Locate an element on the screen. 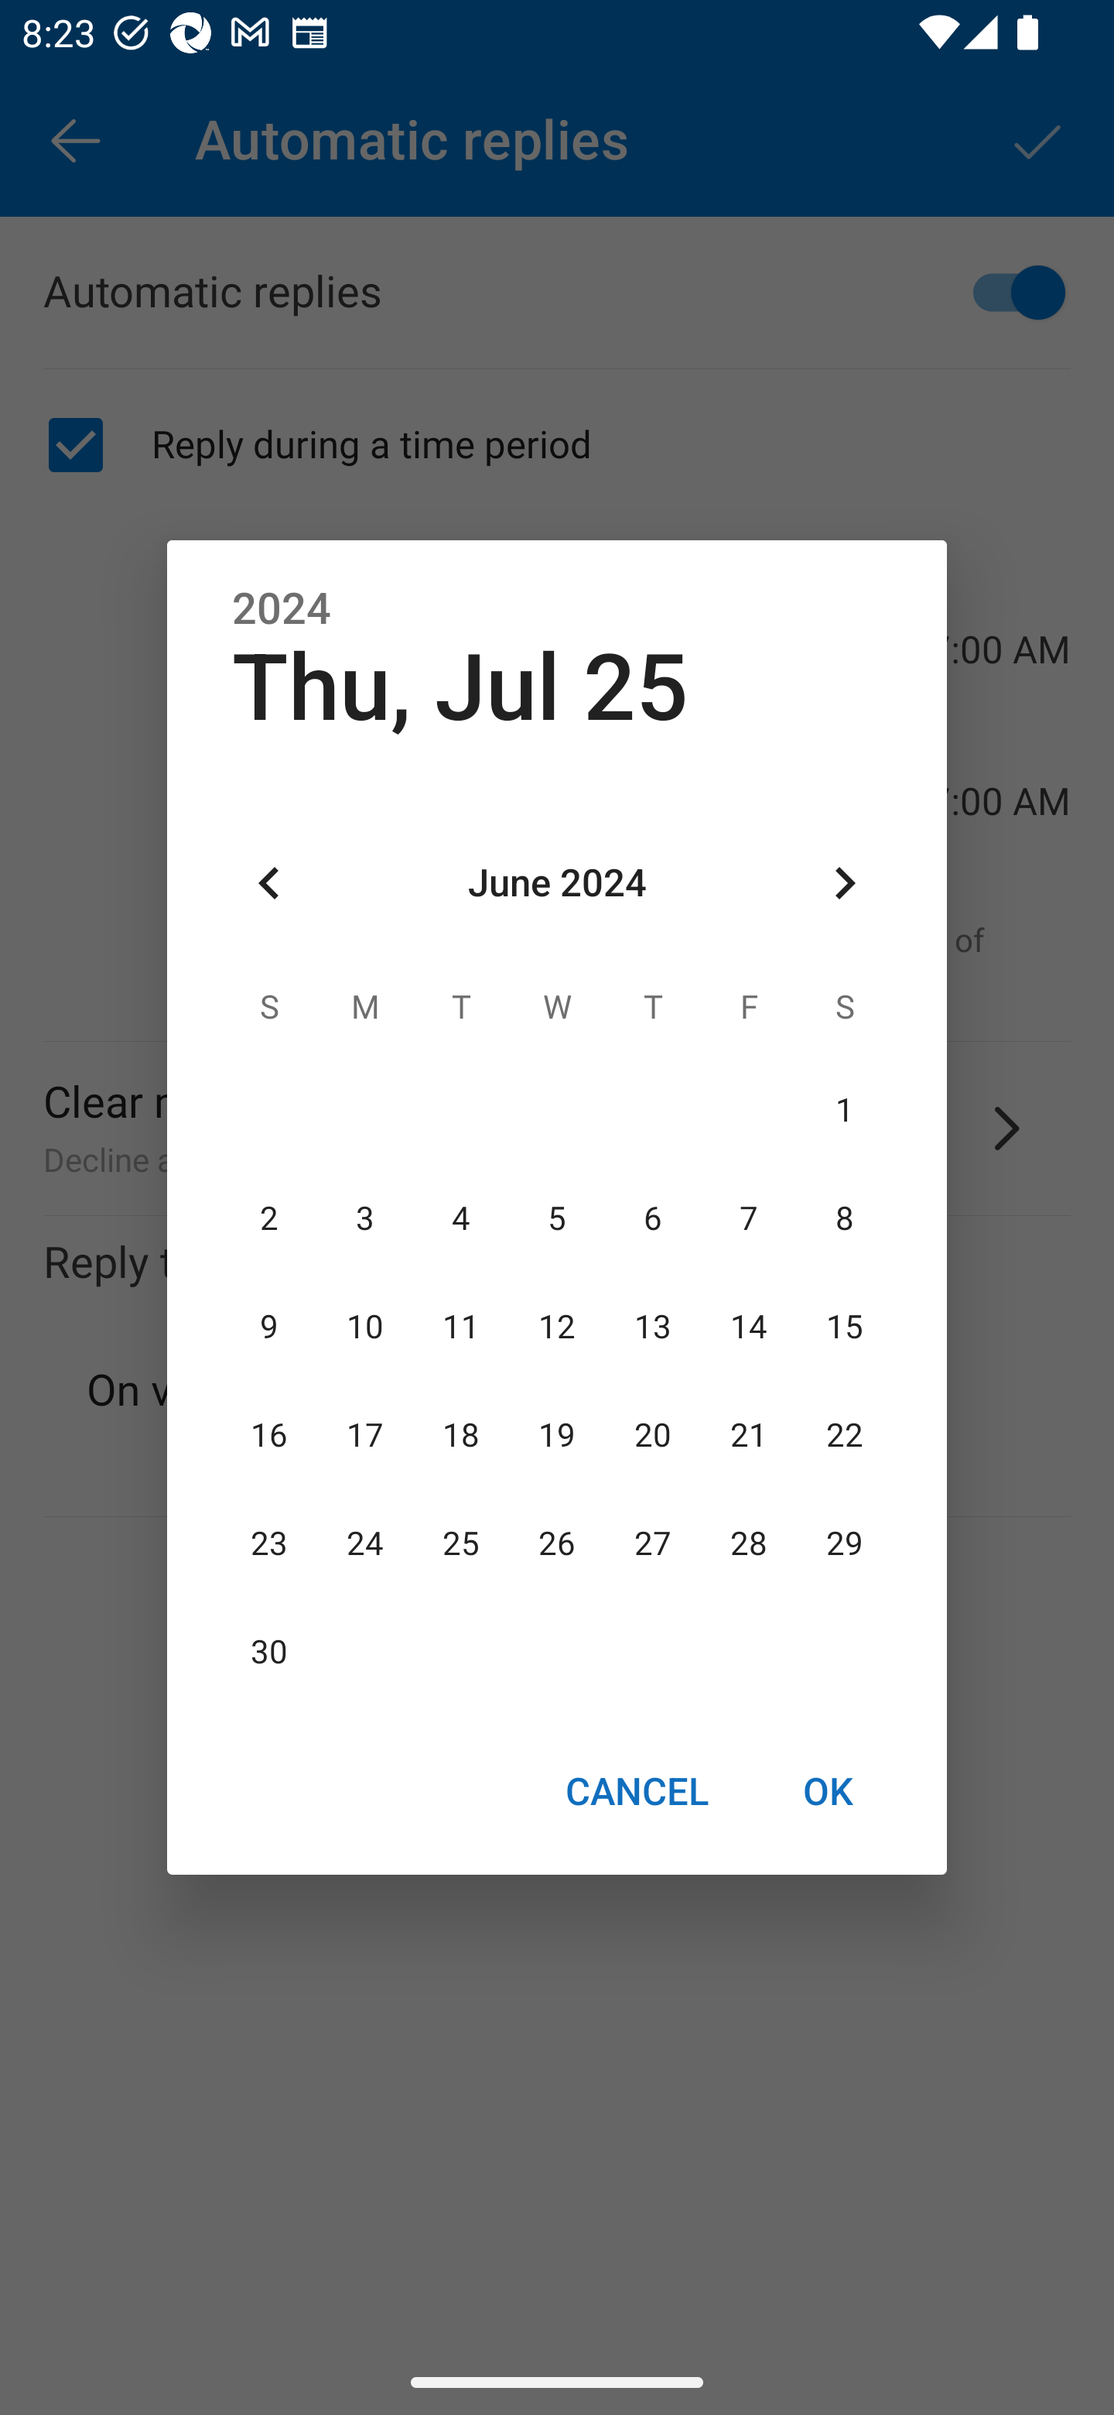 This screenshot has height=2415, width=1114. 15 15 June 2024 is located at coordinates (844, 1327).